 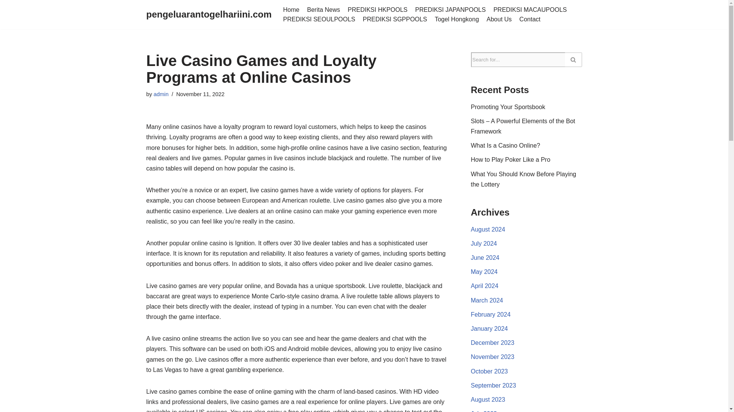 What do you see at coordinates (485, 286) in the screenshot?
I see `April 2024` at bounding box center [485, 286].